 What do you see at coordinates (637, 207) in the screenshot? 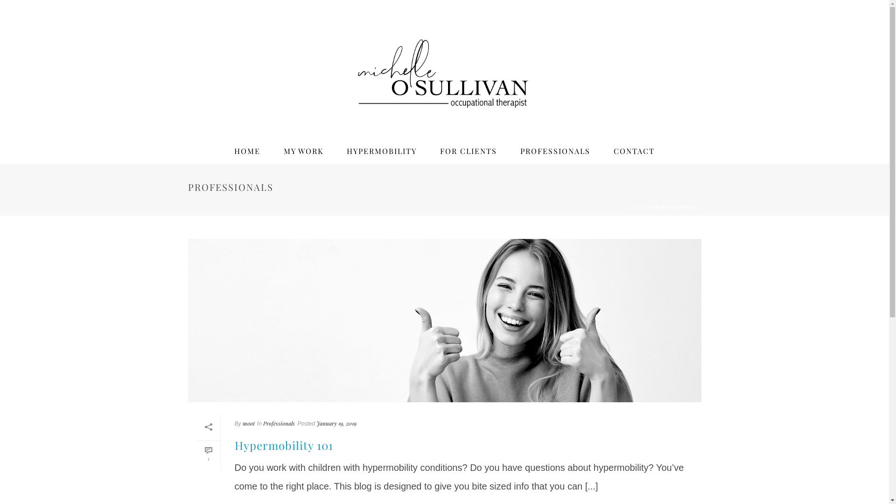
I see `HOME` at bounding box center [637, 207].